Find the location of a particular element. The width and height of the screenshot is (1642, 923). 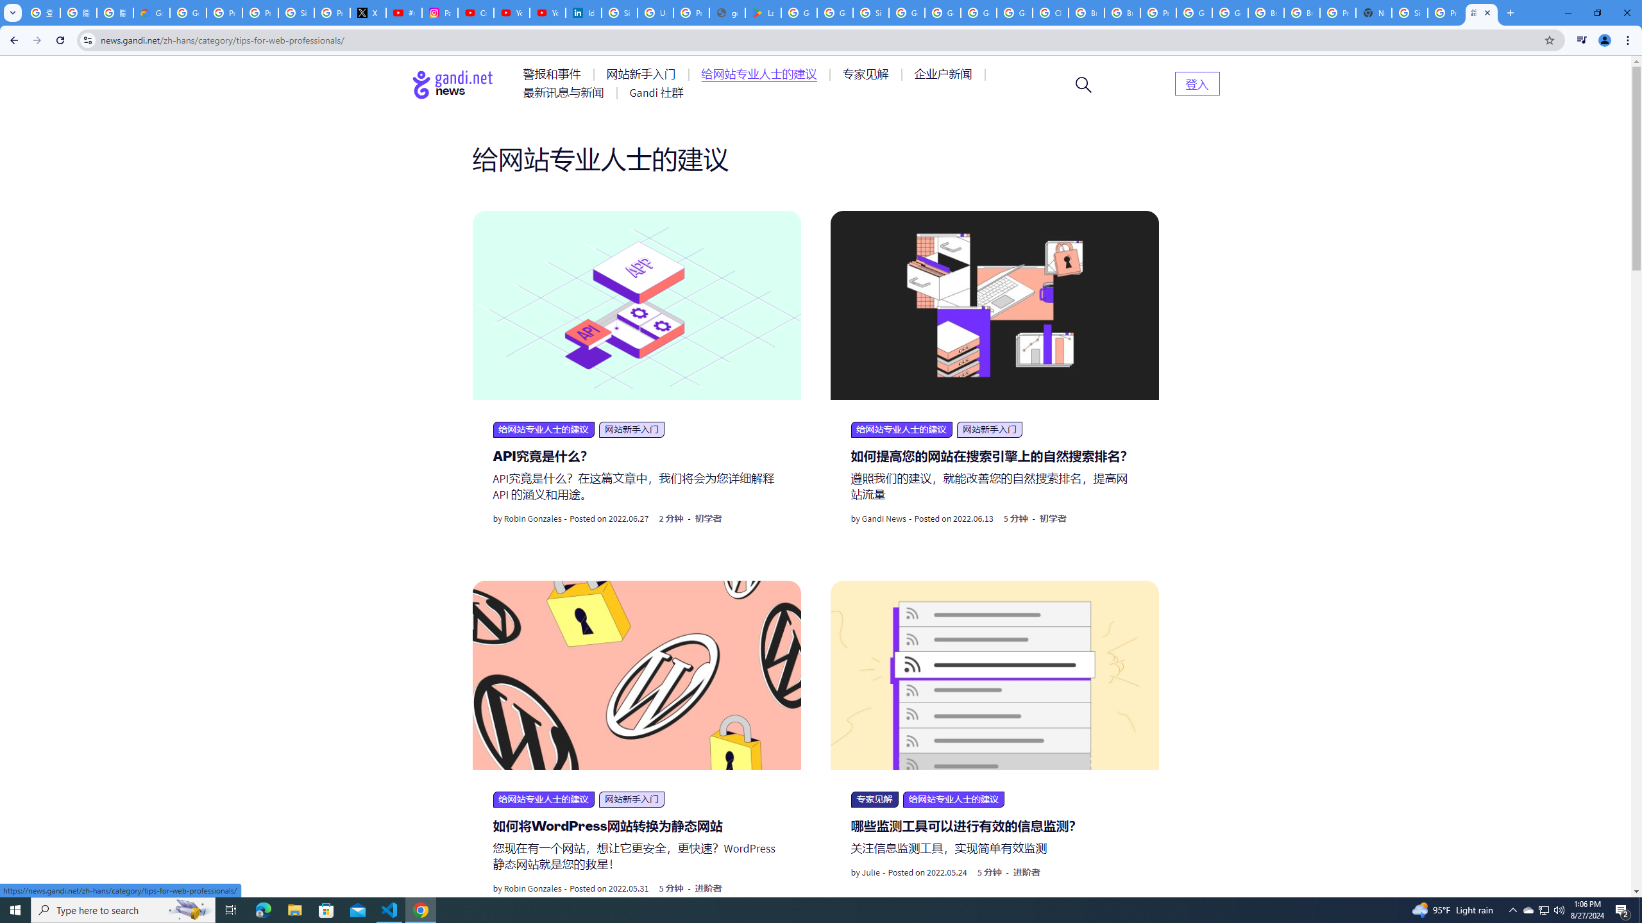

AutomationID: menu-item-77765 is located at coordinates (945, 74).